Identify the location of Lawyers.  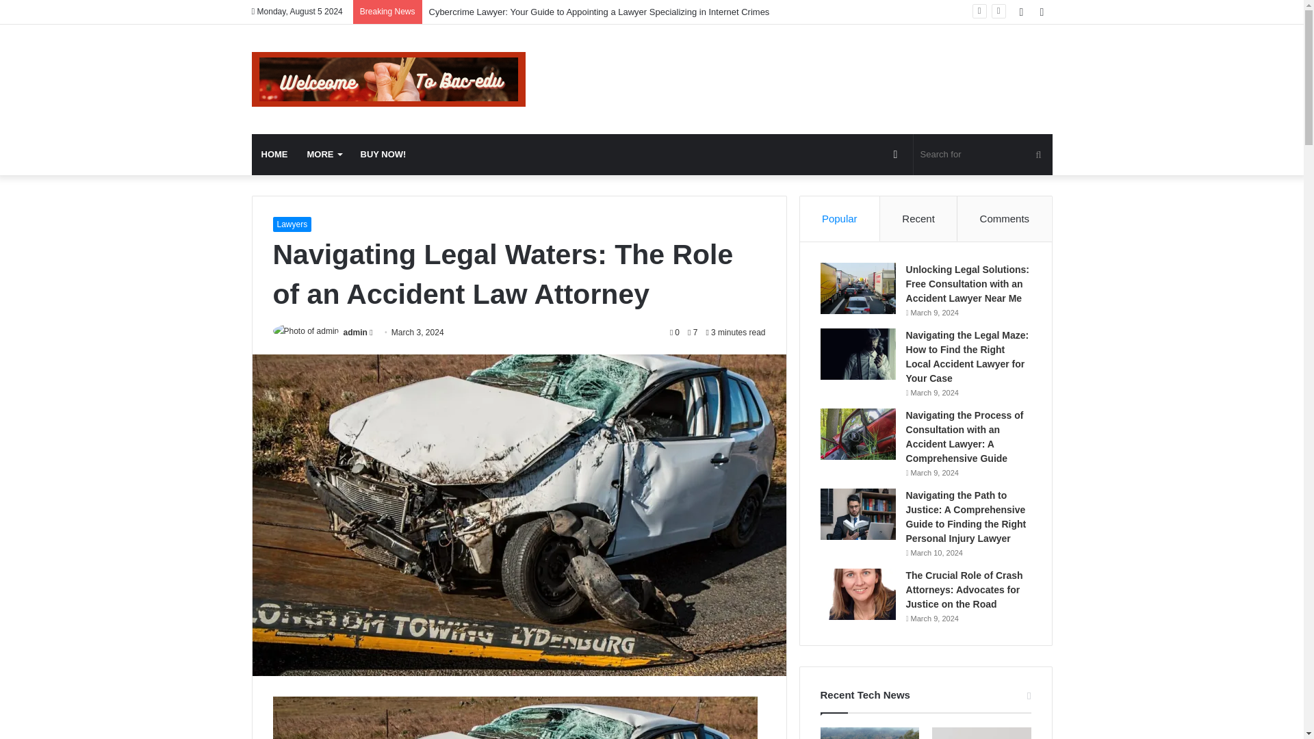
(292, 224).